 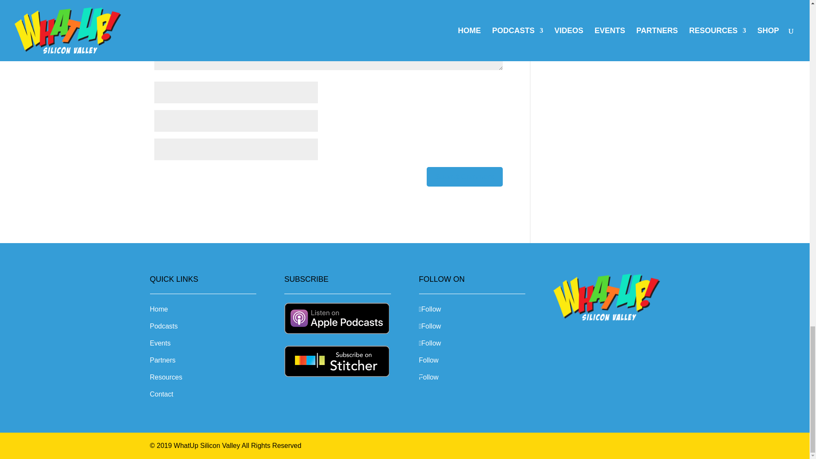 What do you see at coordinates (429, 360) in the screenshot?
I see `Follow on Youtube` at bounding box center [429, 360].